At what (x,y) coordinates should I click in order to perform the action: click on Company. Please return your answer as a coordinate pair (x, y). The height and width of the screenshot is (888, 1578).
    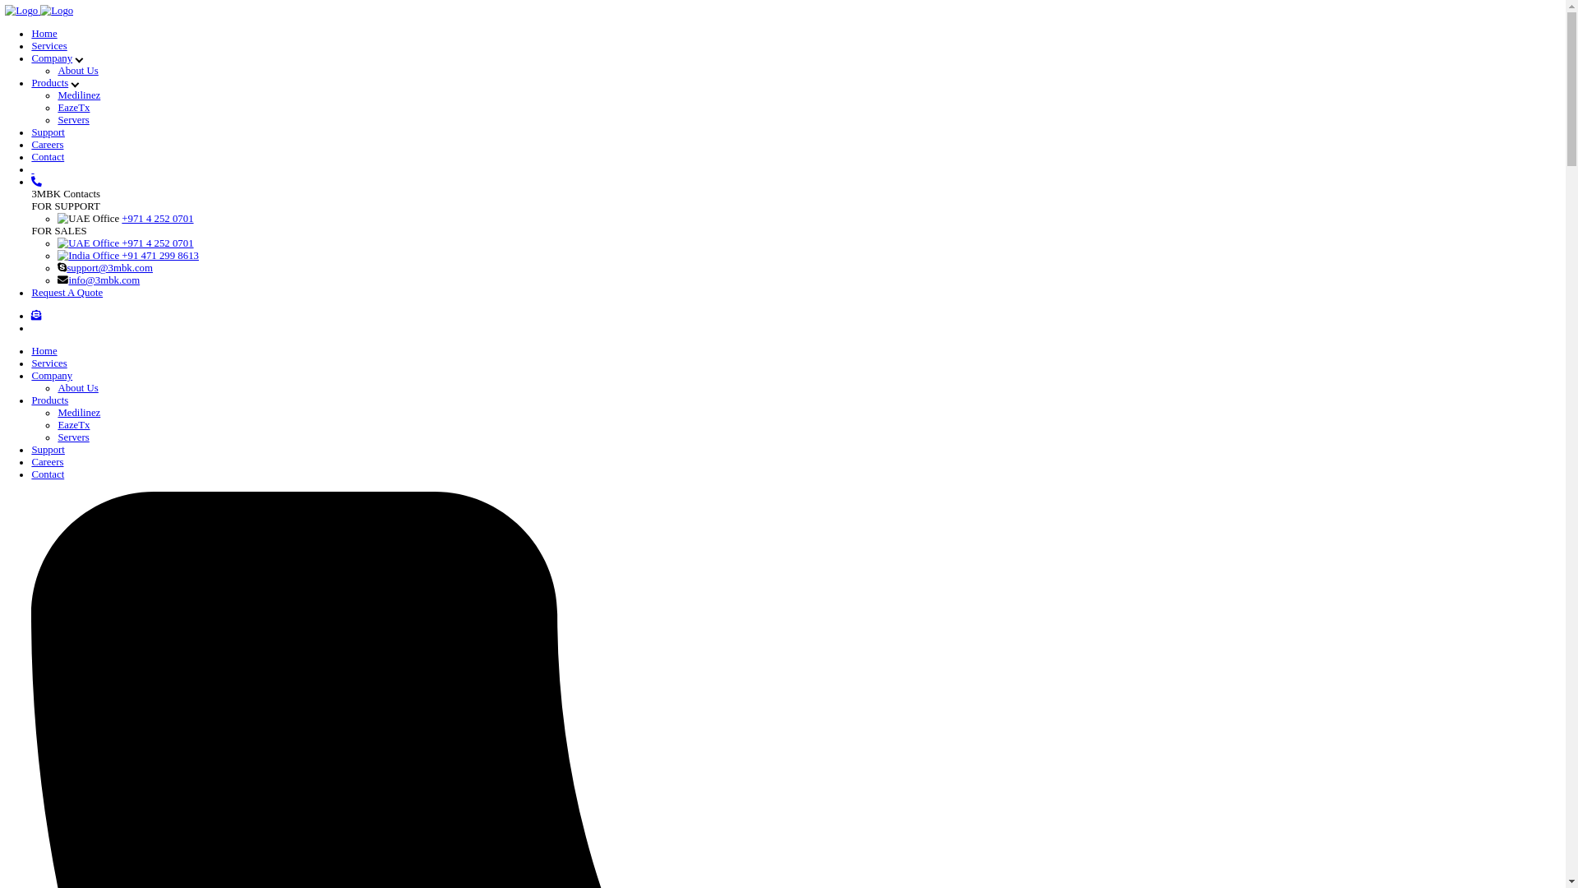
    Looking at the image, I should click on (71, 73).